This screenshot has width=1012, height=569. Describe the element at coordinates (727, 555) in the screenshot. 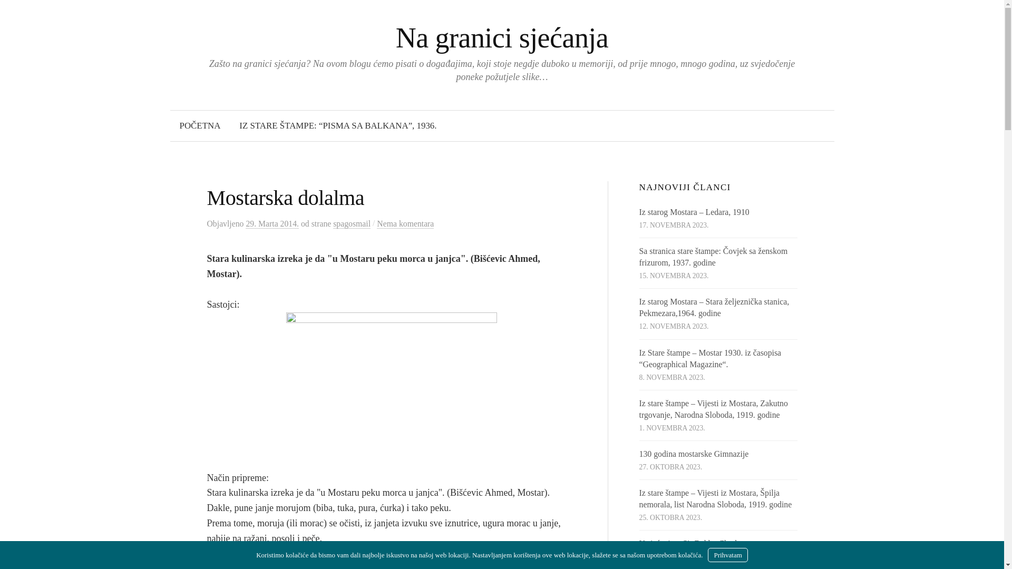

I see `Prihvatam` at that location.